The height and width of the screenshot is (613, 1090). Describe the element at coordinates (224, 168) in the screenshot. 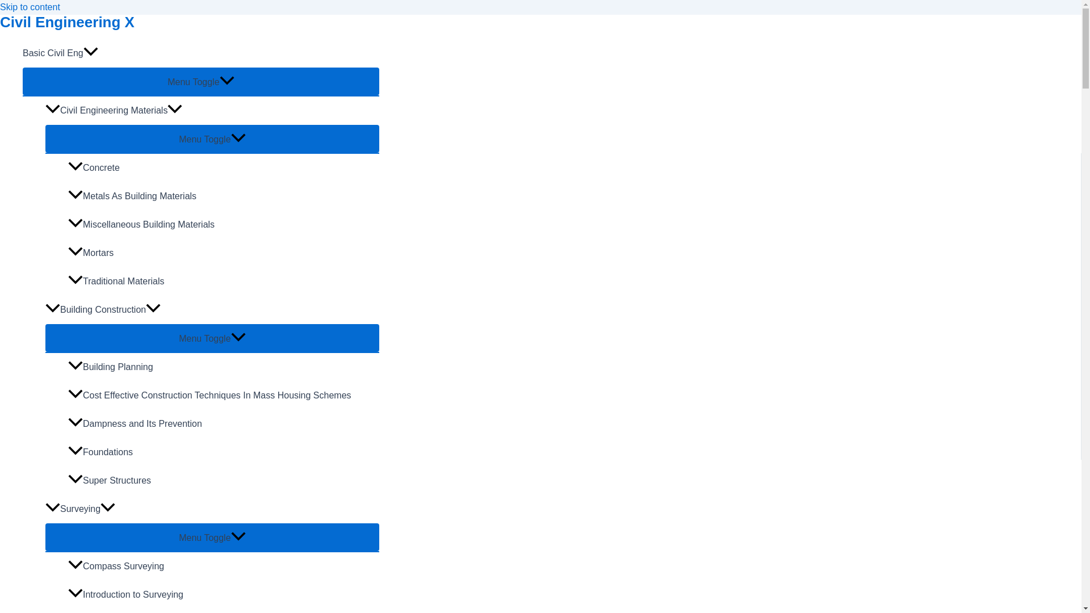

I see `Concrete` at that location.